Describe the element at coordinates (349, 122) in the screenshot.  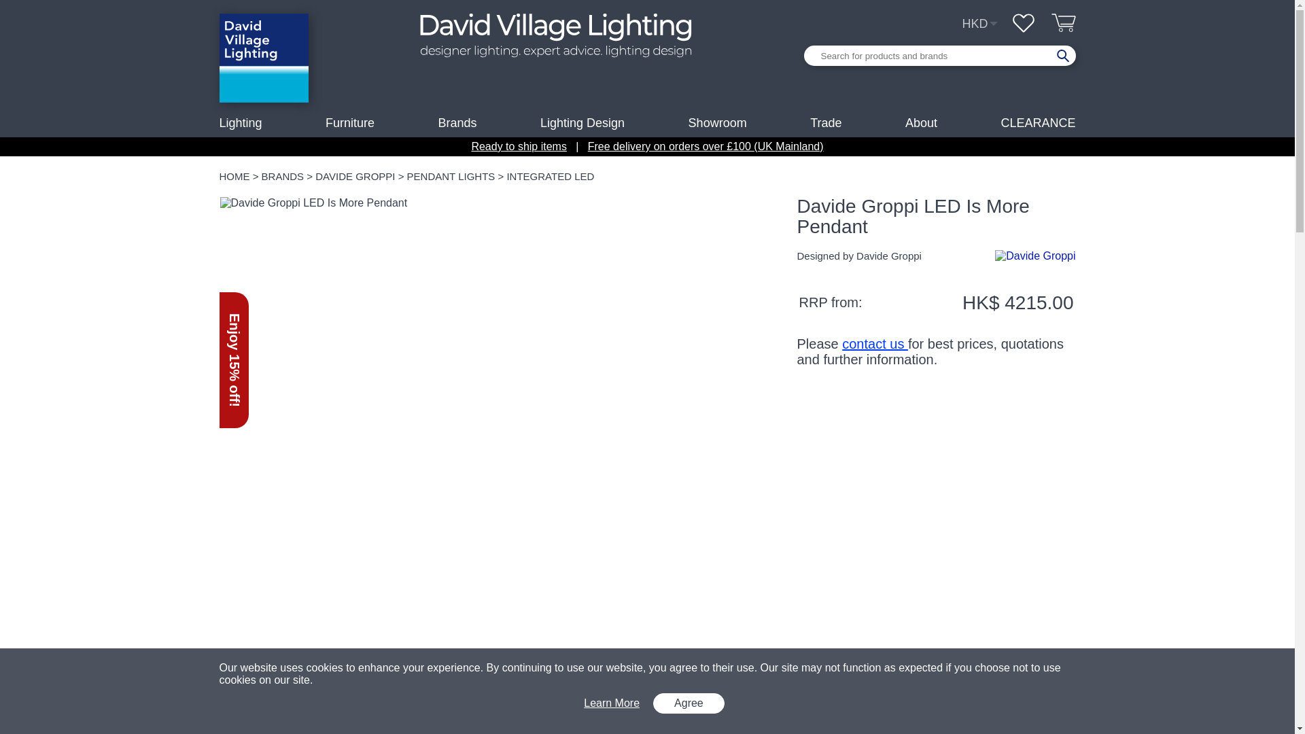
I see `Furniture` at that location.